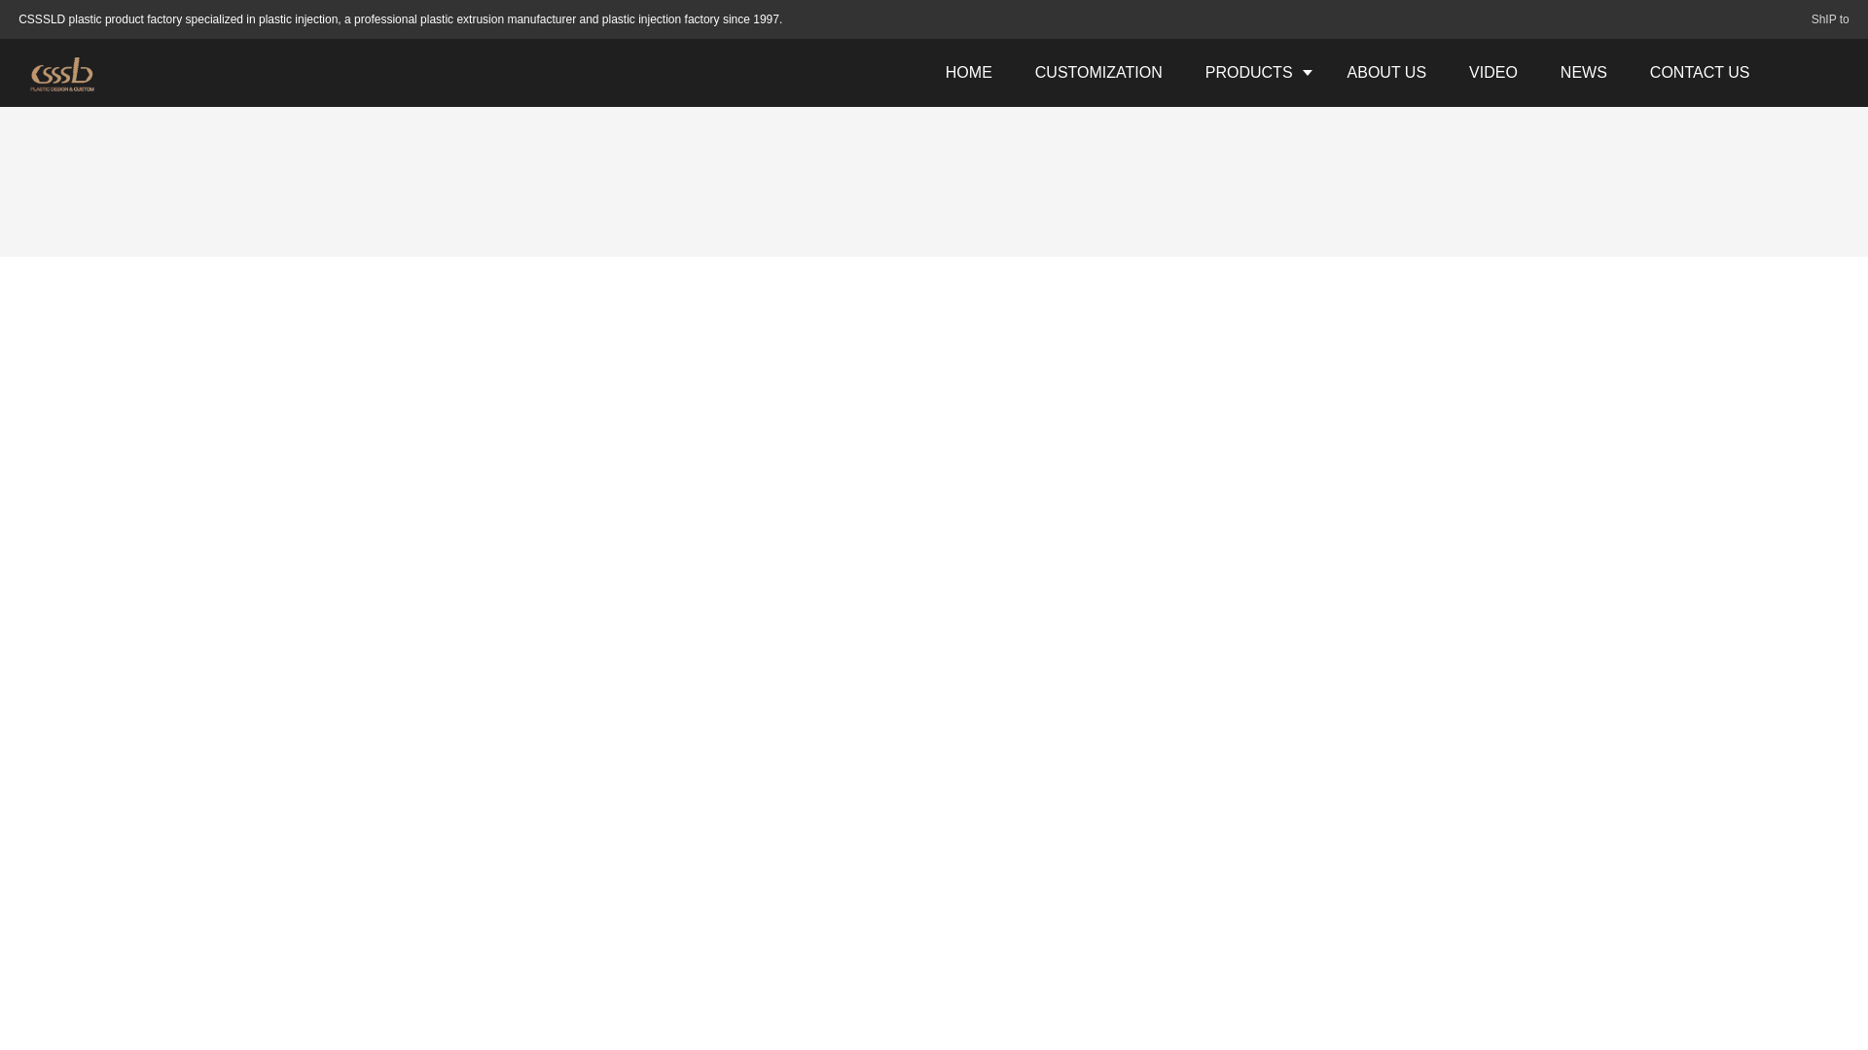 The height and width of the screenshot is (1050, 1868). I want to click on NEWS, so click(1584, 72).